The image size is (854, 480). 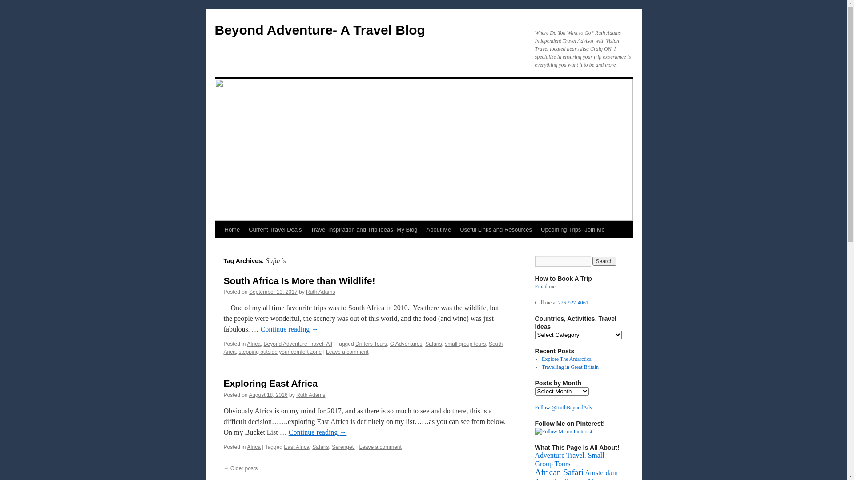 I want to click on Amsterdam, so click(x=601, y=473).